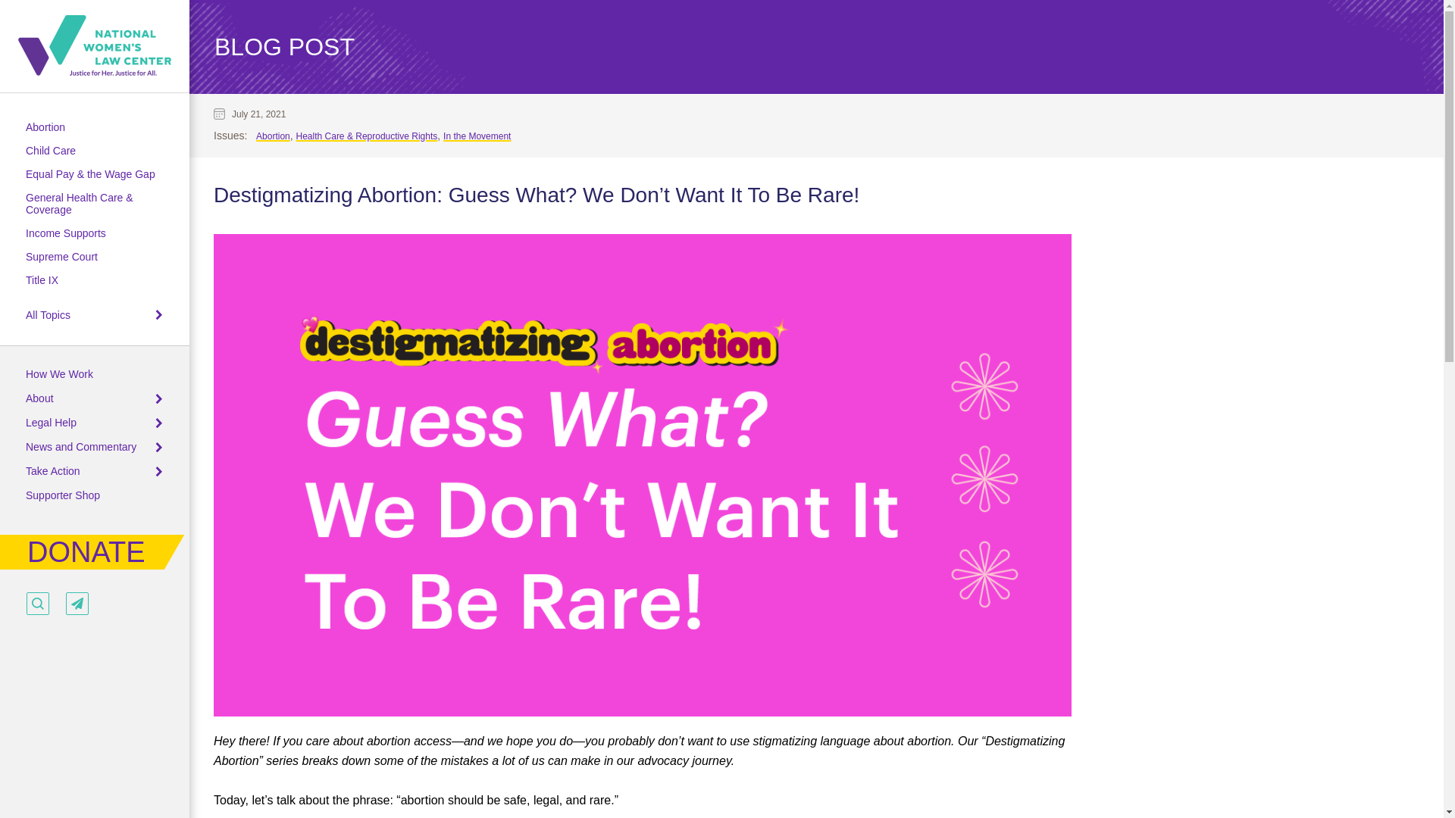  What do you see at coordinates (94, 45) in the screenshot?
I see `Site Branding` at bounding box center [94, 45].